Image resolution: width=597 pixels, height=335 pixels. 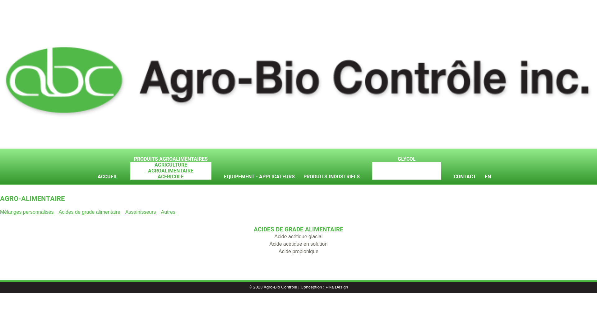 I want to click on PRODUITS INDUSTRIELS, so click(x=331, y=177).